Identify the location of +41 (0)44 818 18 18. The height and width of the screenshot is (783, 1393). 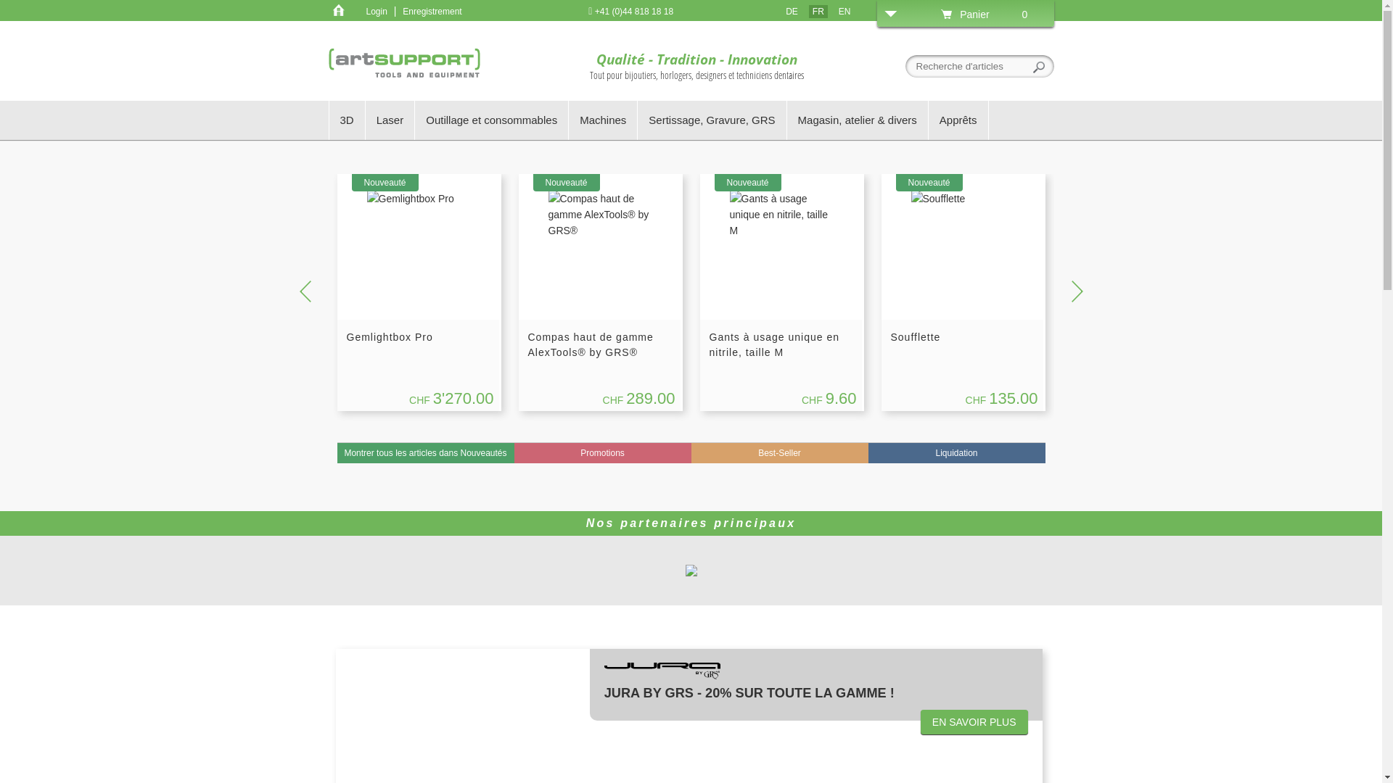
(631, 12).